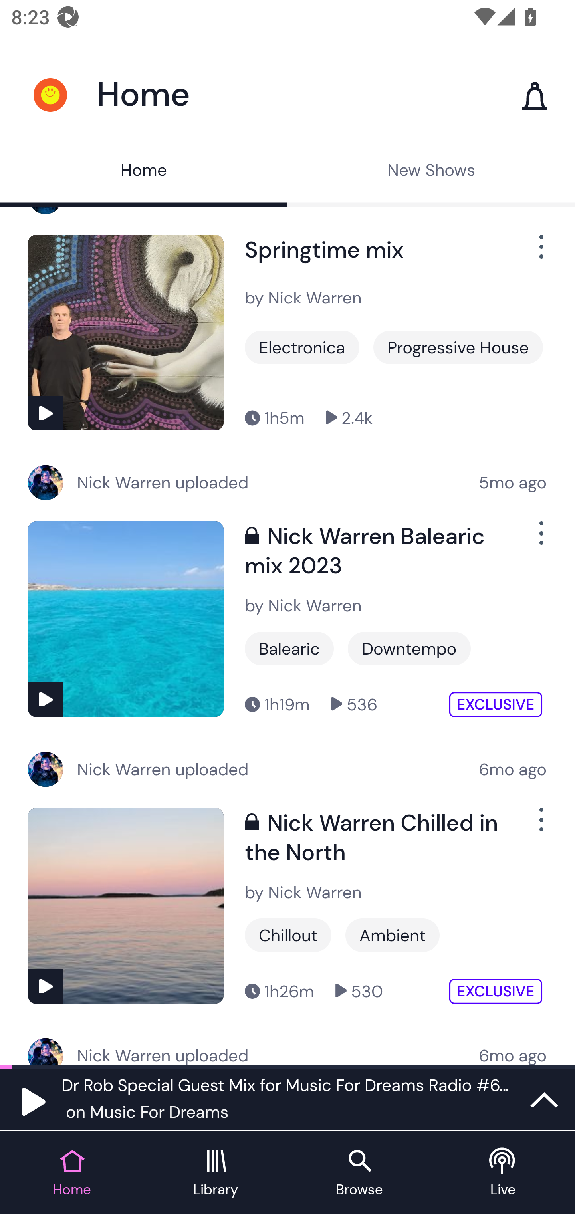 The image size is (575, 1214). I want to click on Browse tab Browse, so click(359, 1173).